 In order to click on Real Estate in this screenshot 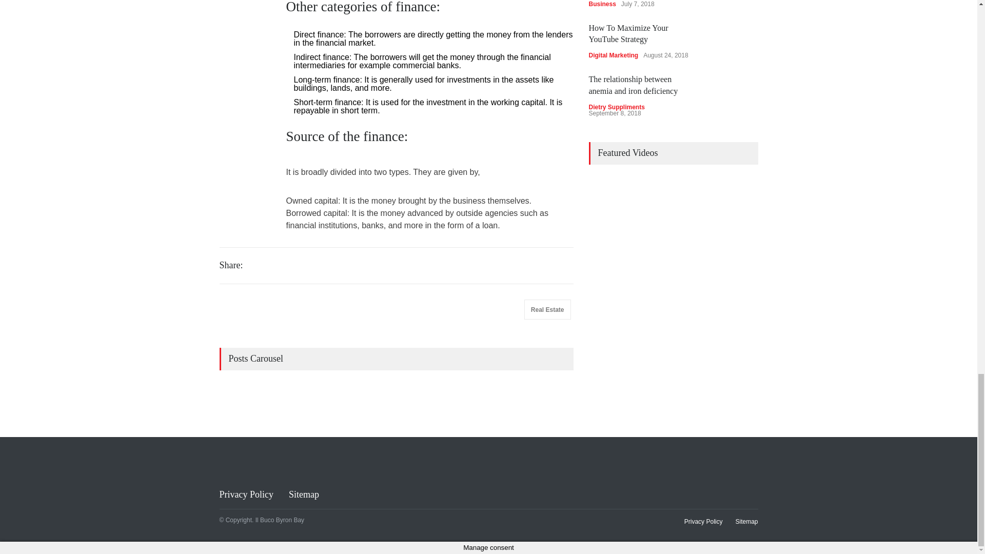, I will do `click(547, 310)`.